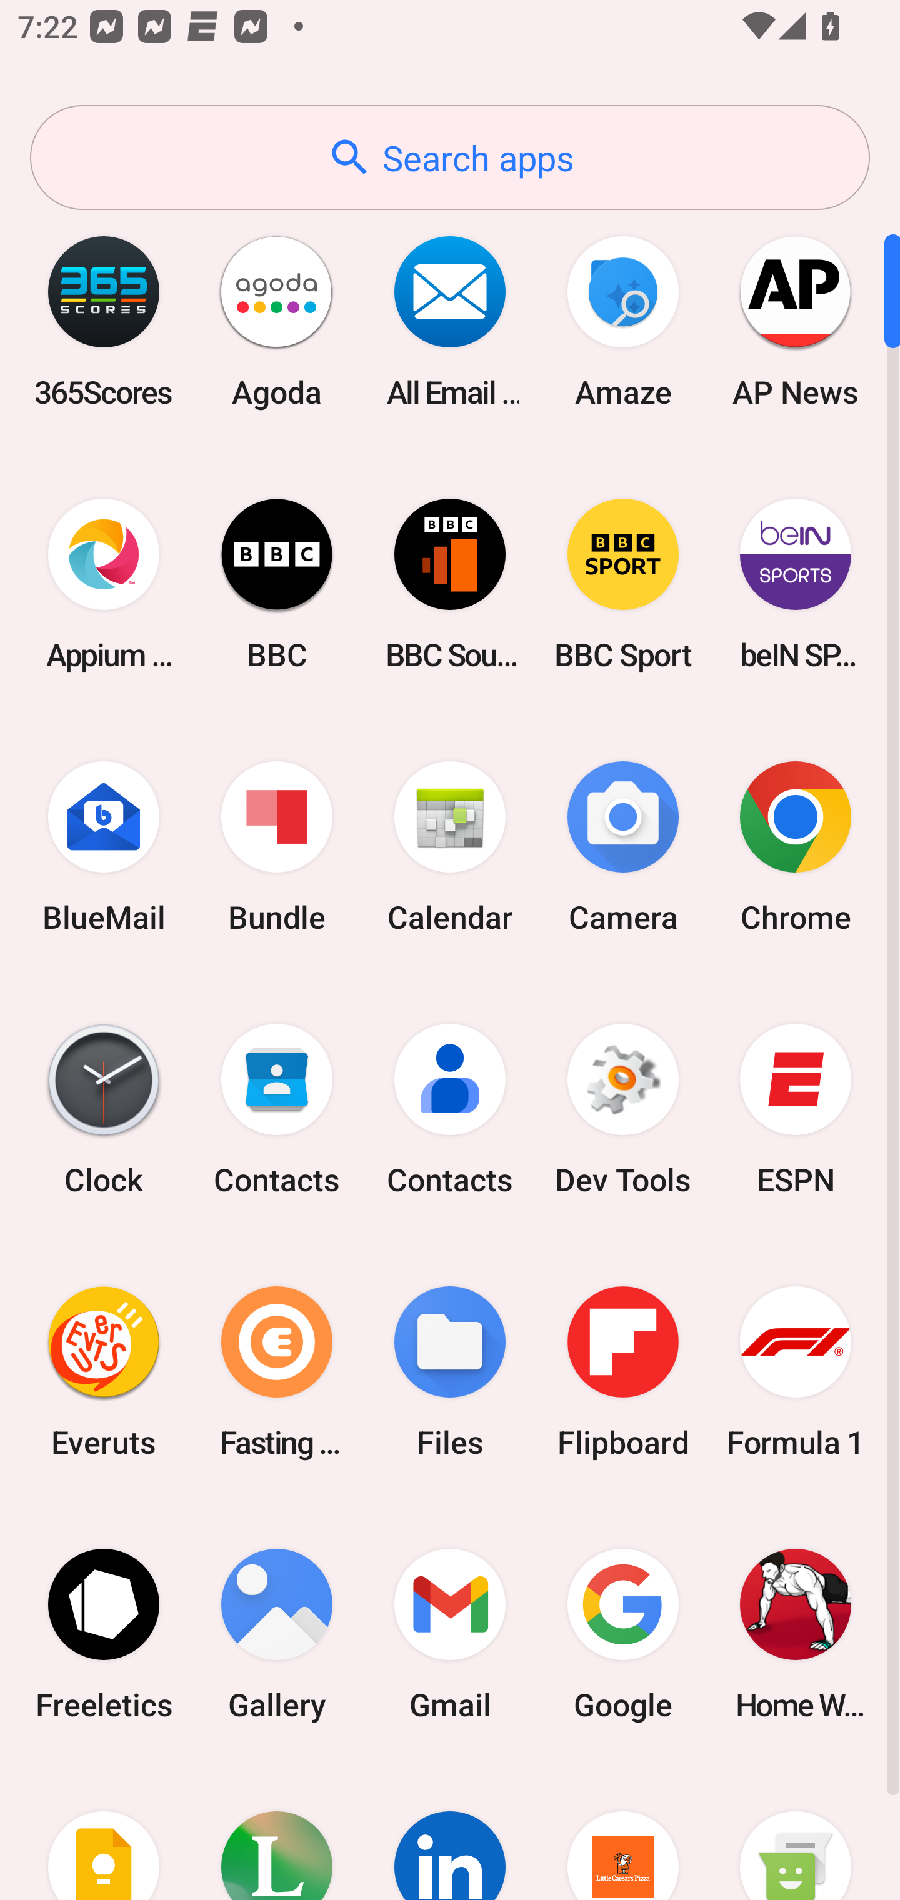  I want to click on Contacts, so click(450, 1109).